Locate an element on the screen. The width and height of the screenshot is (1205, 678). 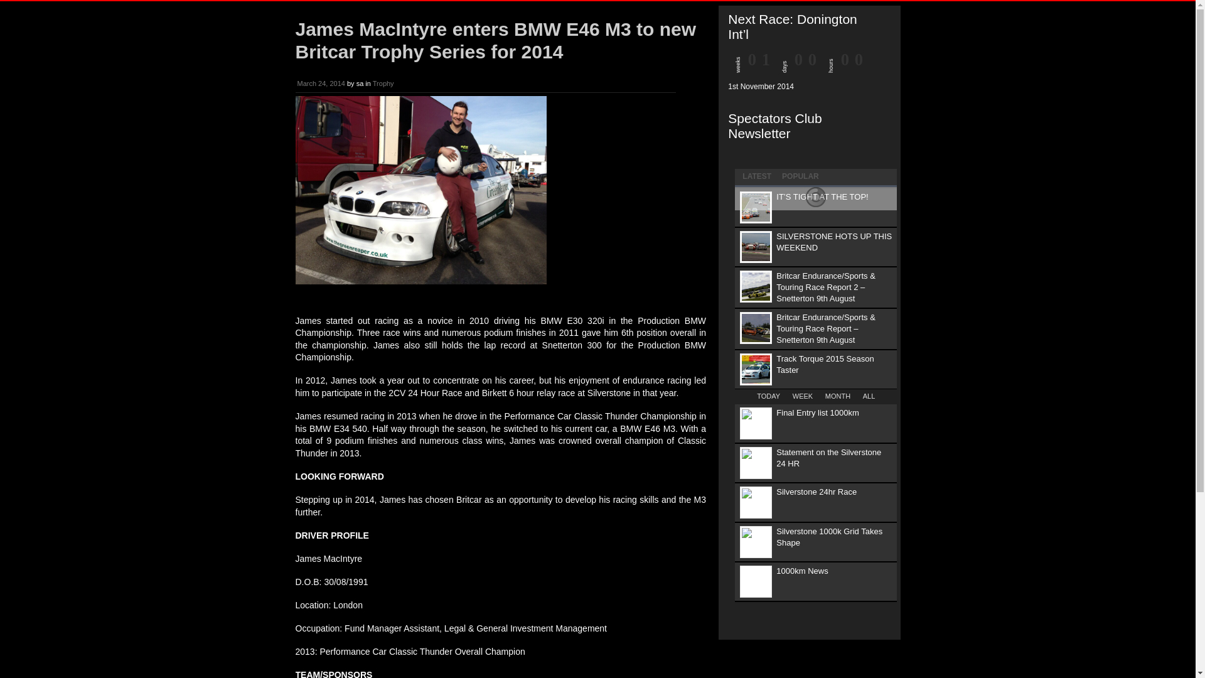
LATEST is located at coordinates (757, 175).